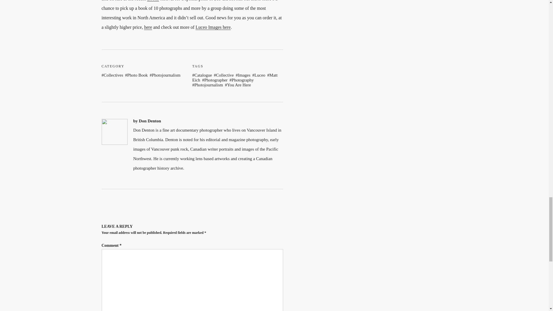 The image size is (553, 311). I want to click on here, so click(148, 27).